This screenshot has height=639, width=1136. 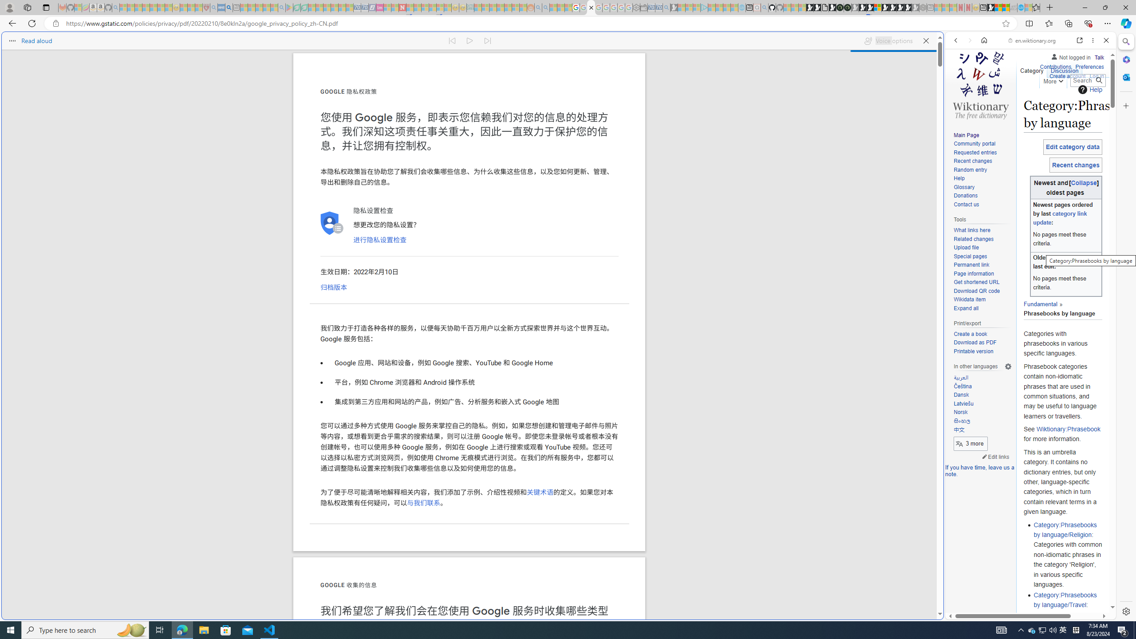 I want to click on Random entry, so click(x=982, y=170).